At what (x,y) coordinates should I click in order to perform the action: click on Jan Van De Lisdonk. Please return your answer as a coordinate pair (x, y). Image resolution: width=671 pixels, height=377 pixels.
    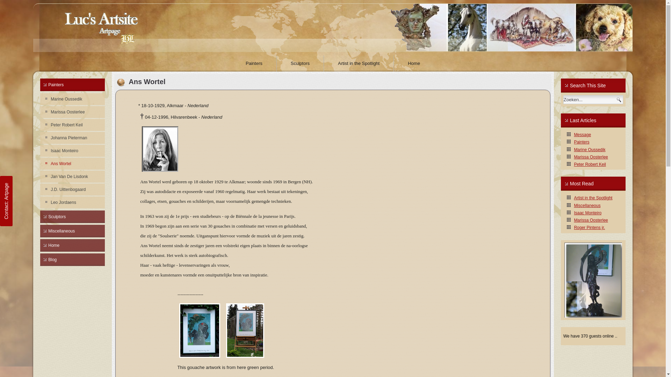
    Looking at the image, I should click on (73, 177).